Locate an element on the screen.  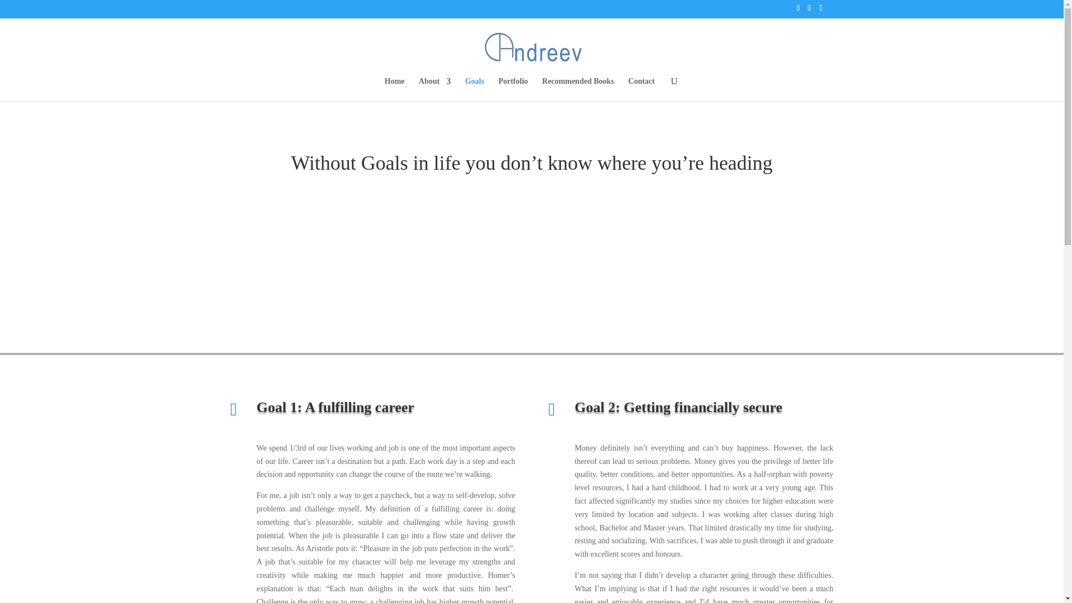
Contact is located at coordinates (641, 89).